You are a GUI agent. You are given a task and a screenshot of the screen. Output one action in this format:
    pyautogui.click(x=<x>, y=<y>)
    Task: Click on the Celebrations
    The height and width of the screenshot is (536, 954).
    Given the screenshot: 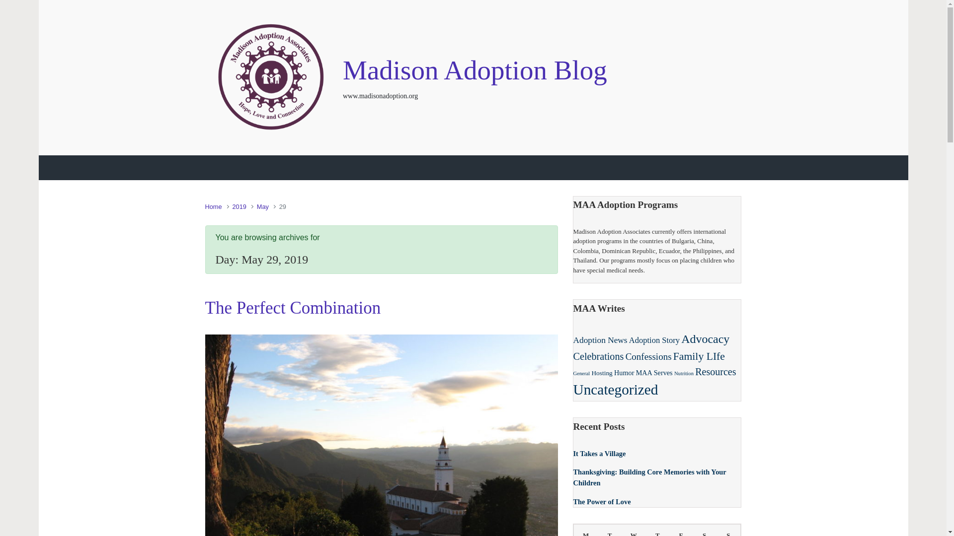 What is the action you would take?
    pyautogui.click(x=598, y=356)
    